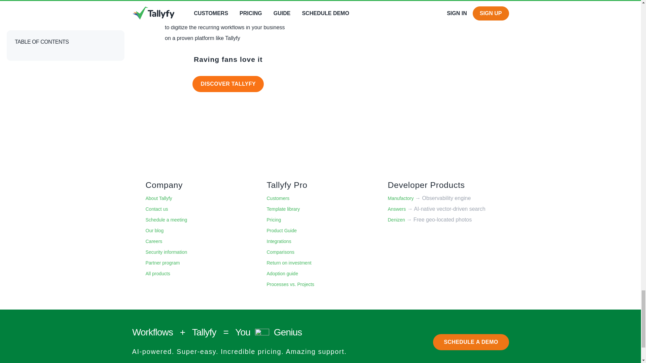 The image size is (646, 363). I want to click on Schedule a meeting, so click(166, 220).